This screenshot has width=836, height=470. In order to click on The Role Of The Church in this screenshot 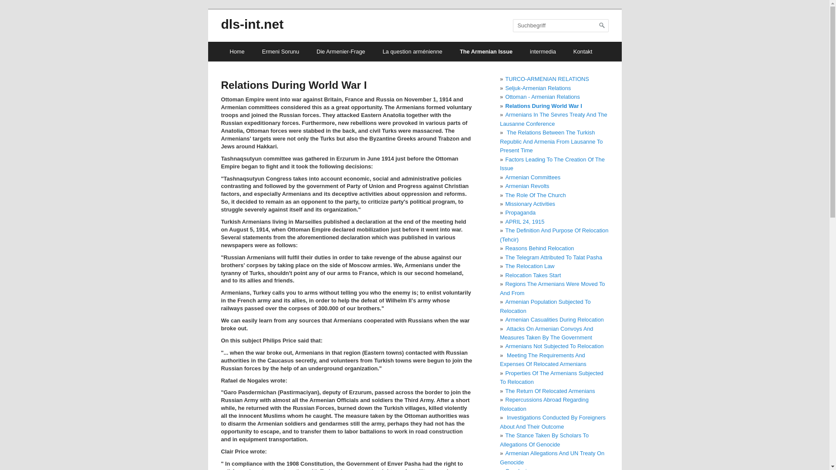, I will do `click(535, 194)`.